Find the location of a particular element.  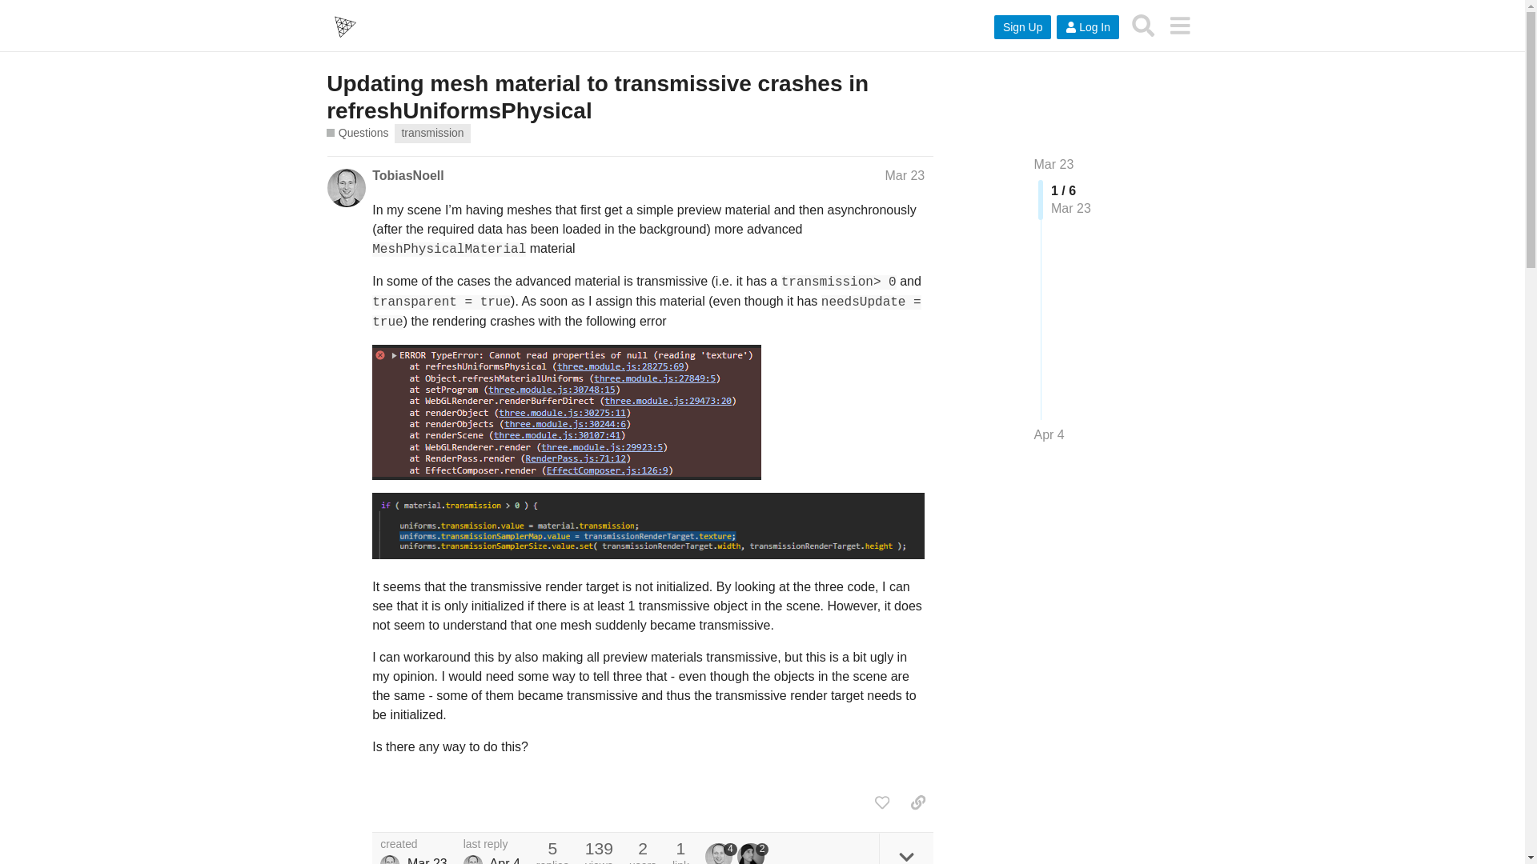

Apr 4 is located at coordinates (1049, 435).